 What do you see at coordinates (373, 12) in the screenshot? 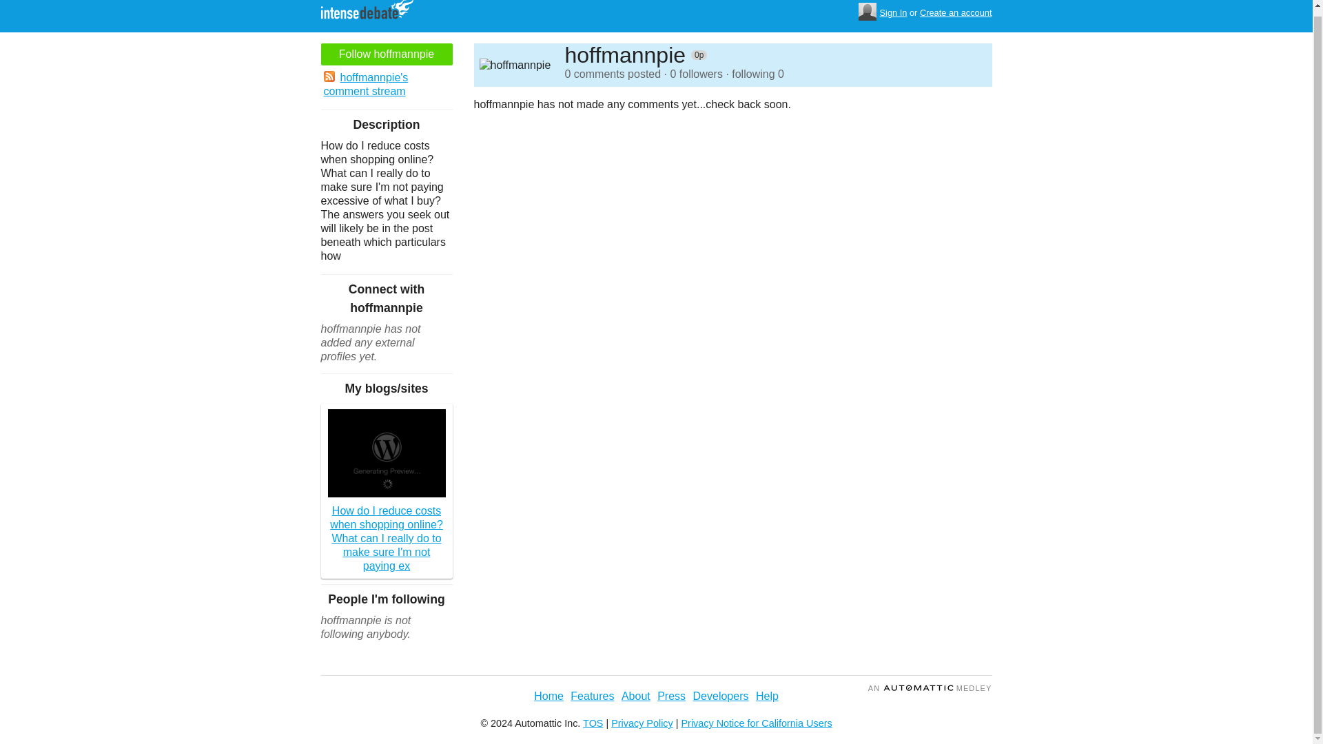
I see `IntenseDebate Comment System` at bounding box center [373, 12].